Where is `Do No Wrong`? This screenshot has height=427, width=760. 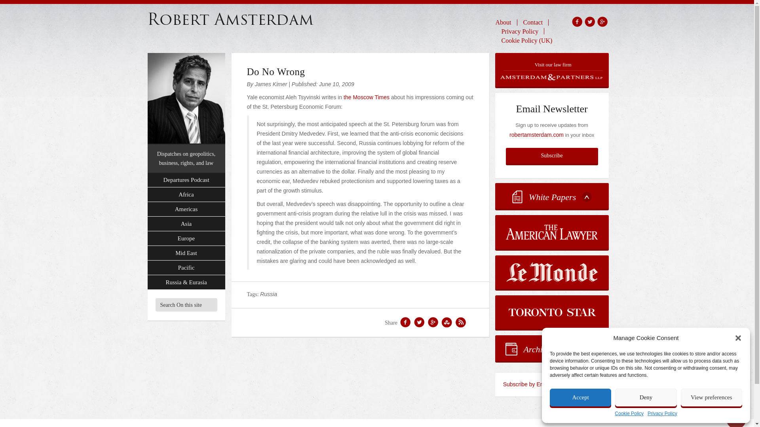
Do No Wrong is located at coordinates (276, 72).